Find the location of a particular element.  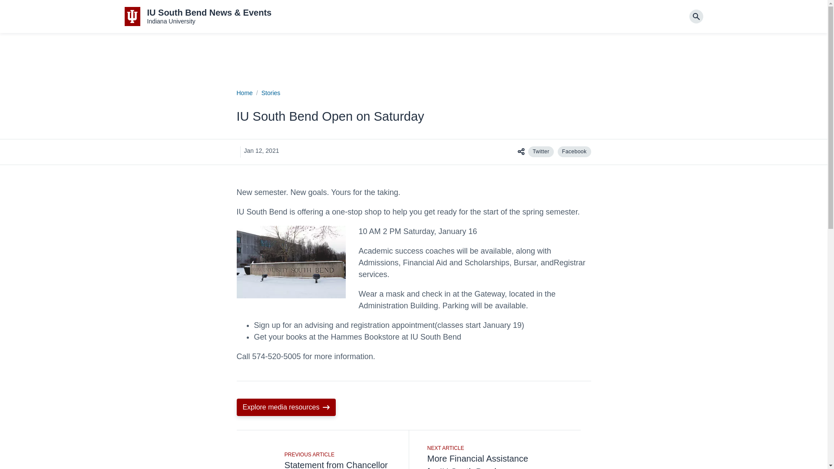

Facebook is located at coordinates (574, 151).